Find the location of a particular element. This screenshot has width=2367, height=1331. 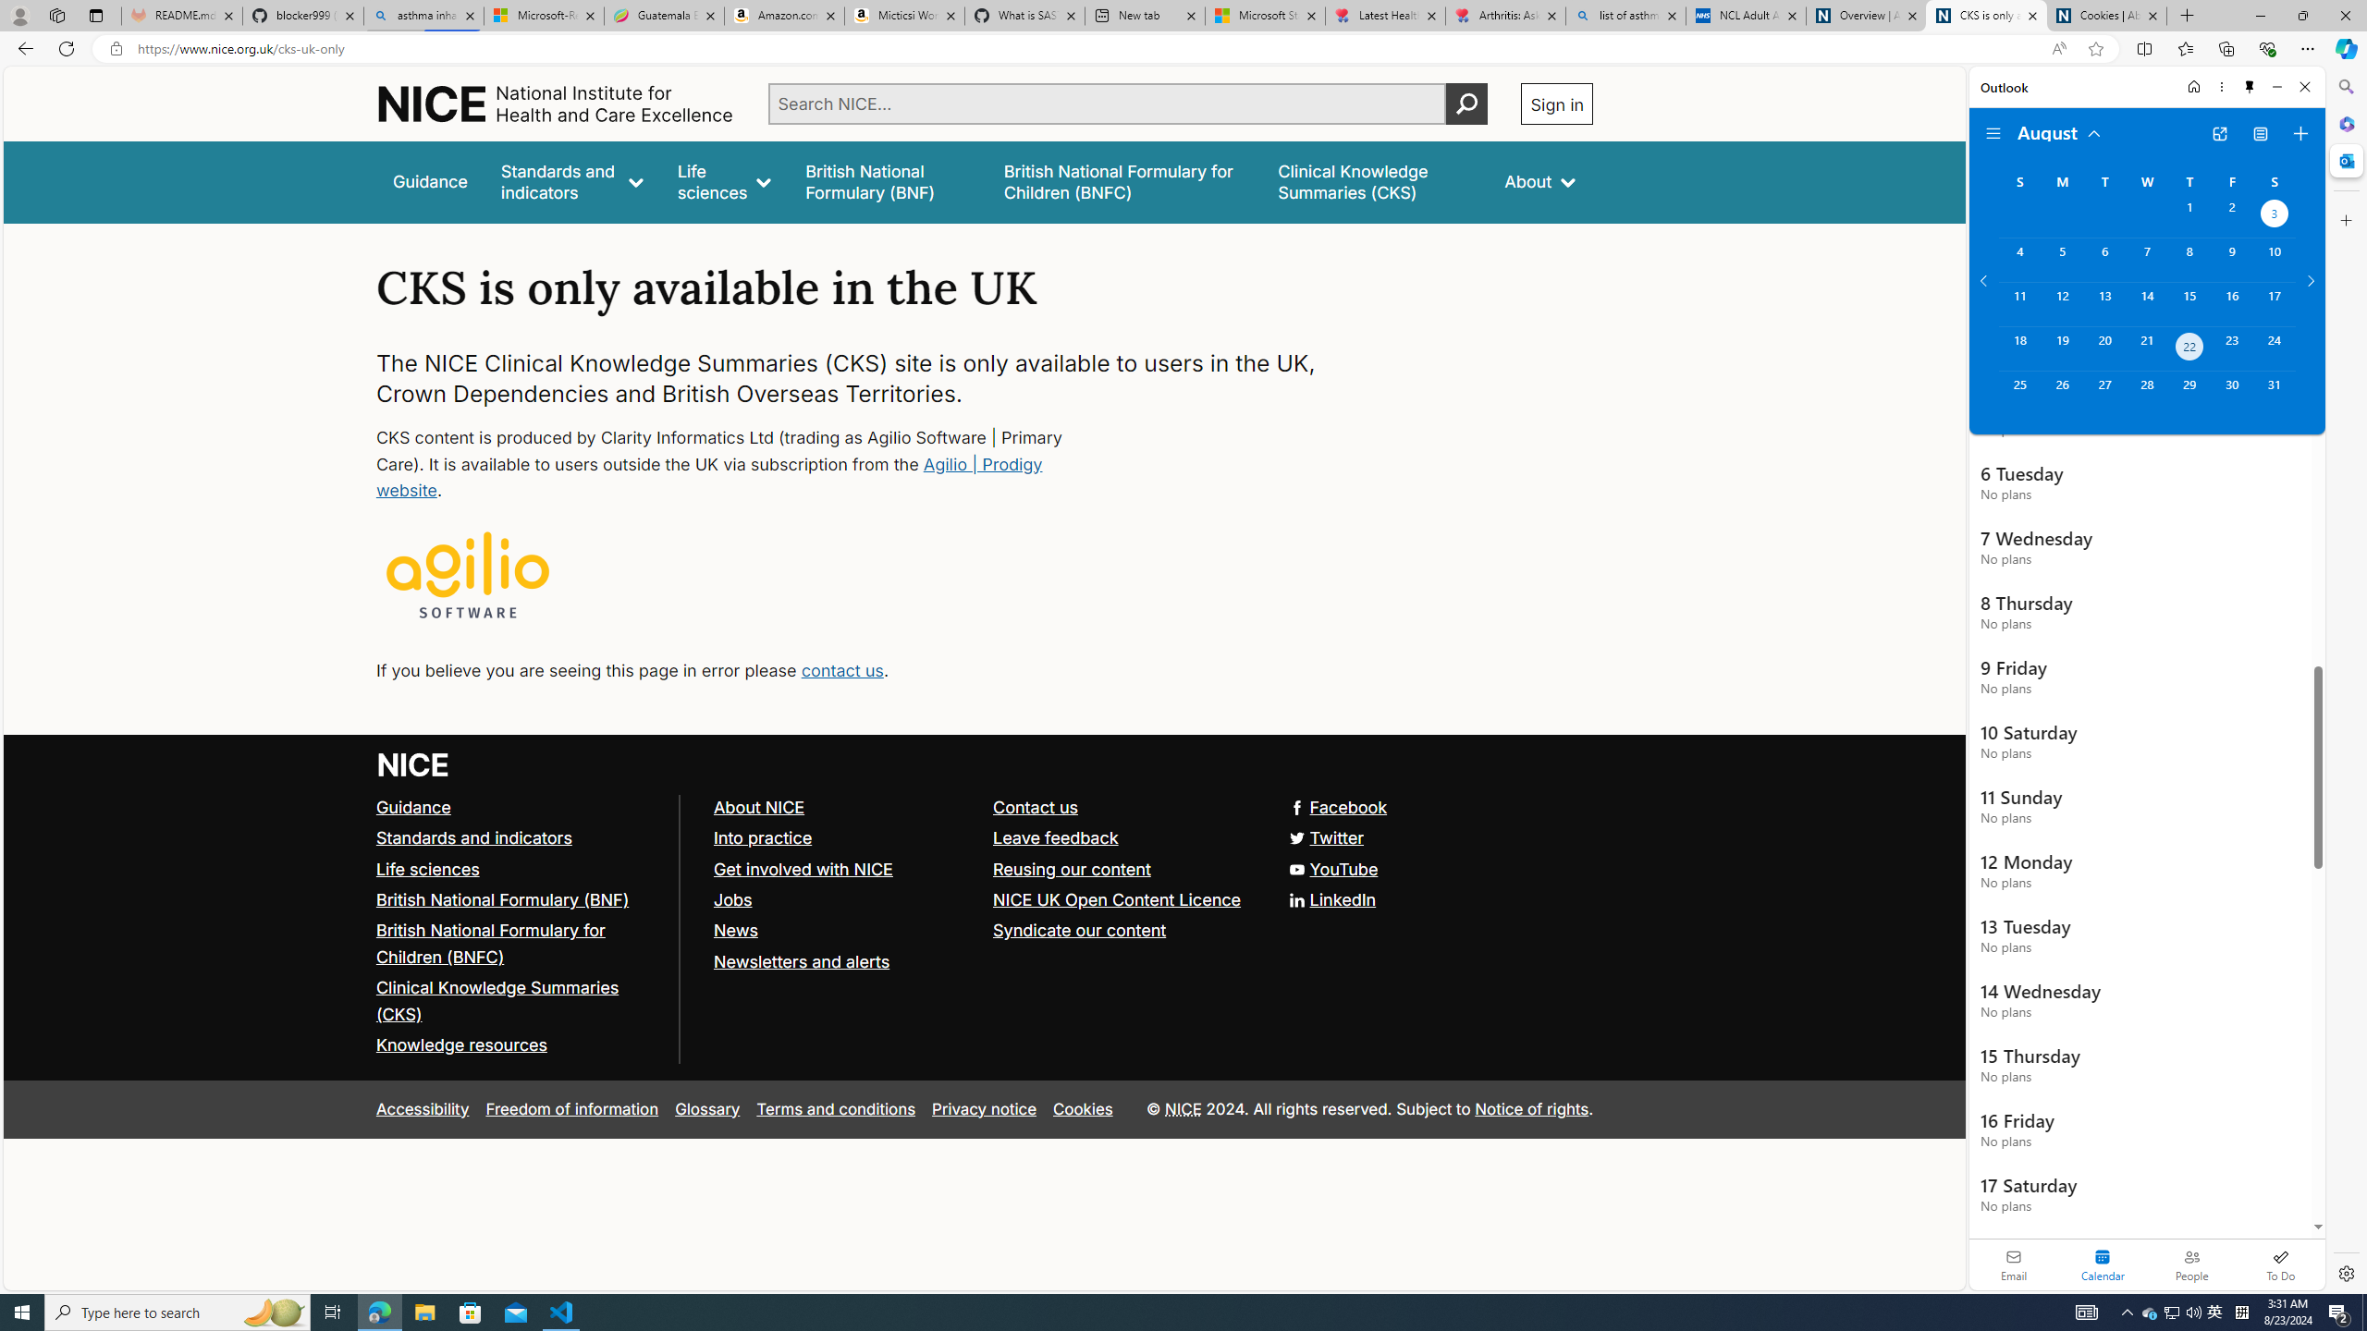

British National Formulary for Children (BNFC) is located at coordinates (491, 943).